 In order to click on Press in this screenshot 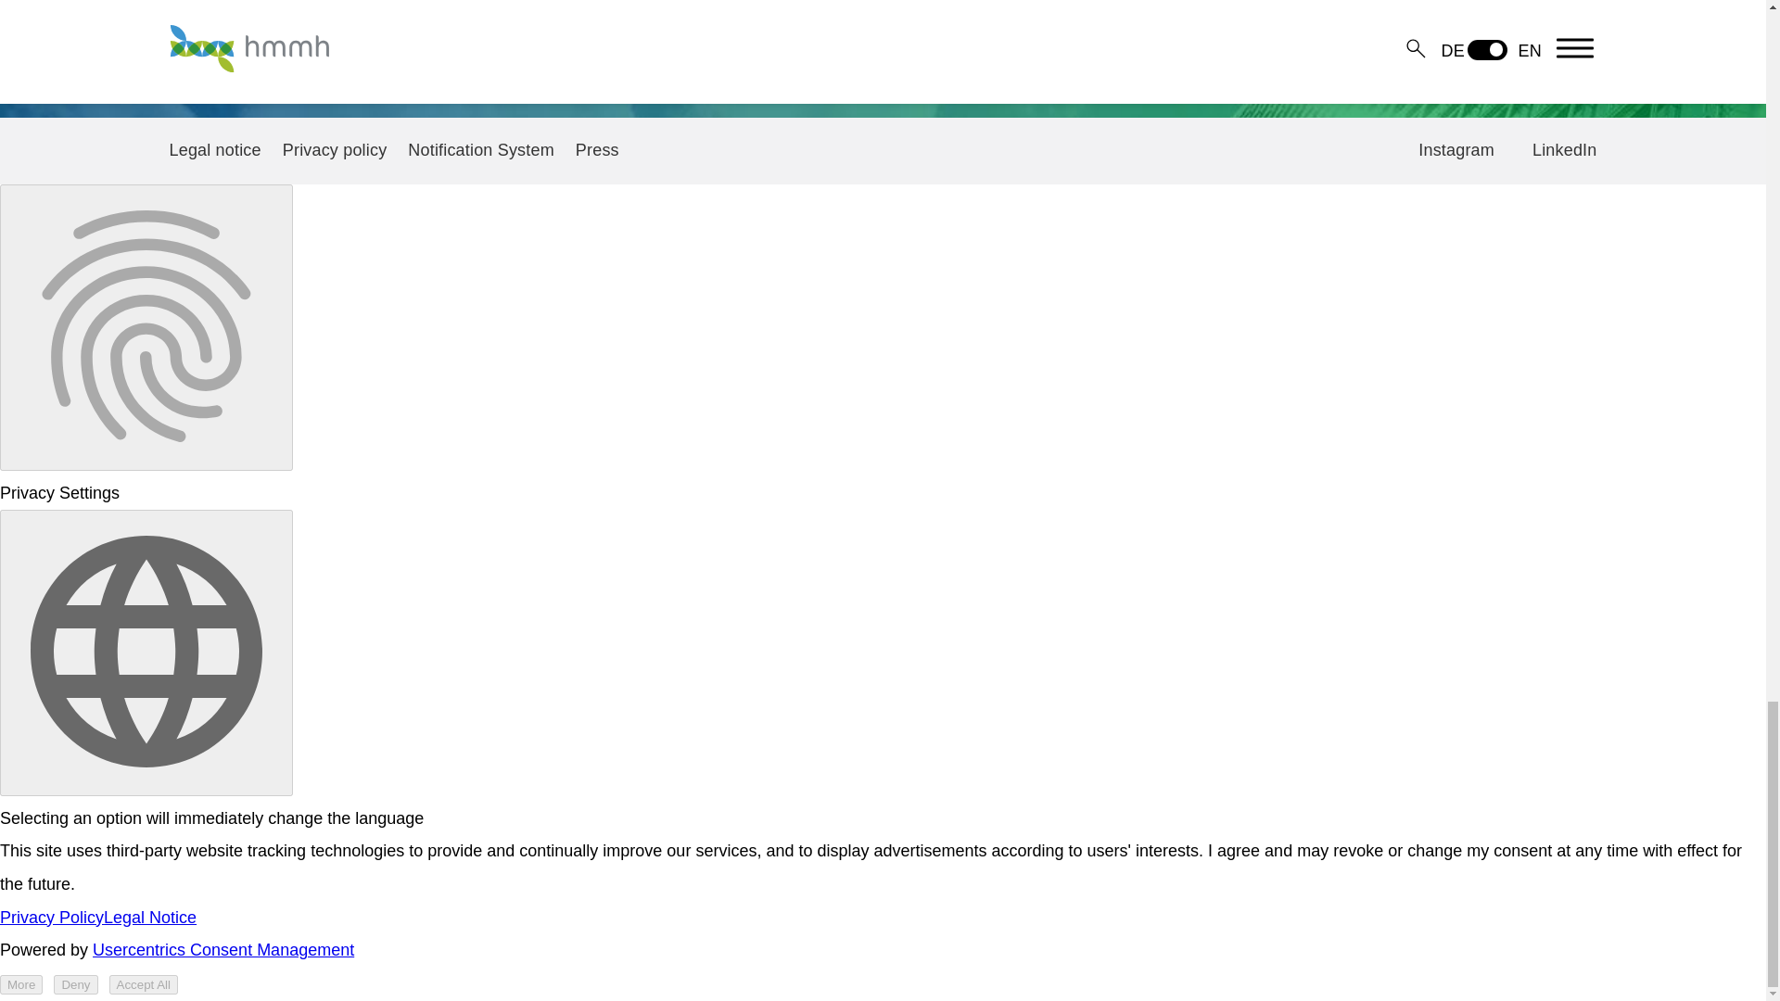, I will do `click(597, 150)`.